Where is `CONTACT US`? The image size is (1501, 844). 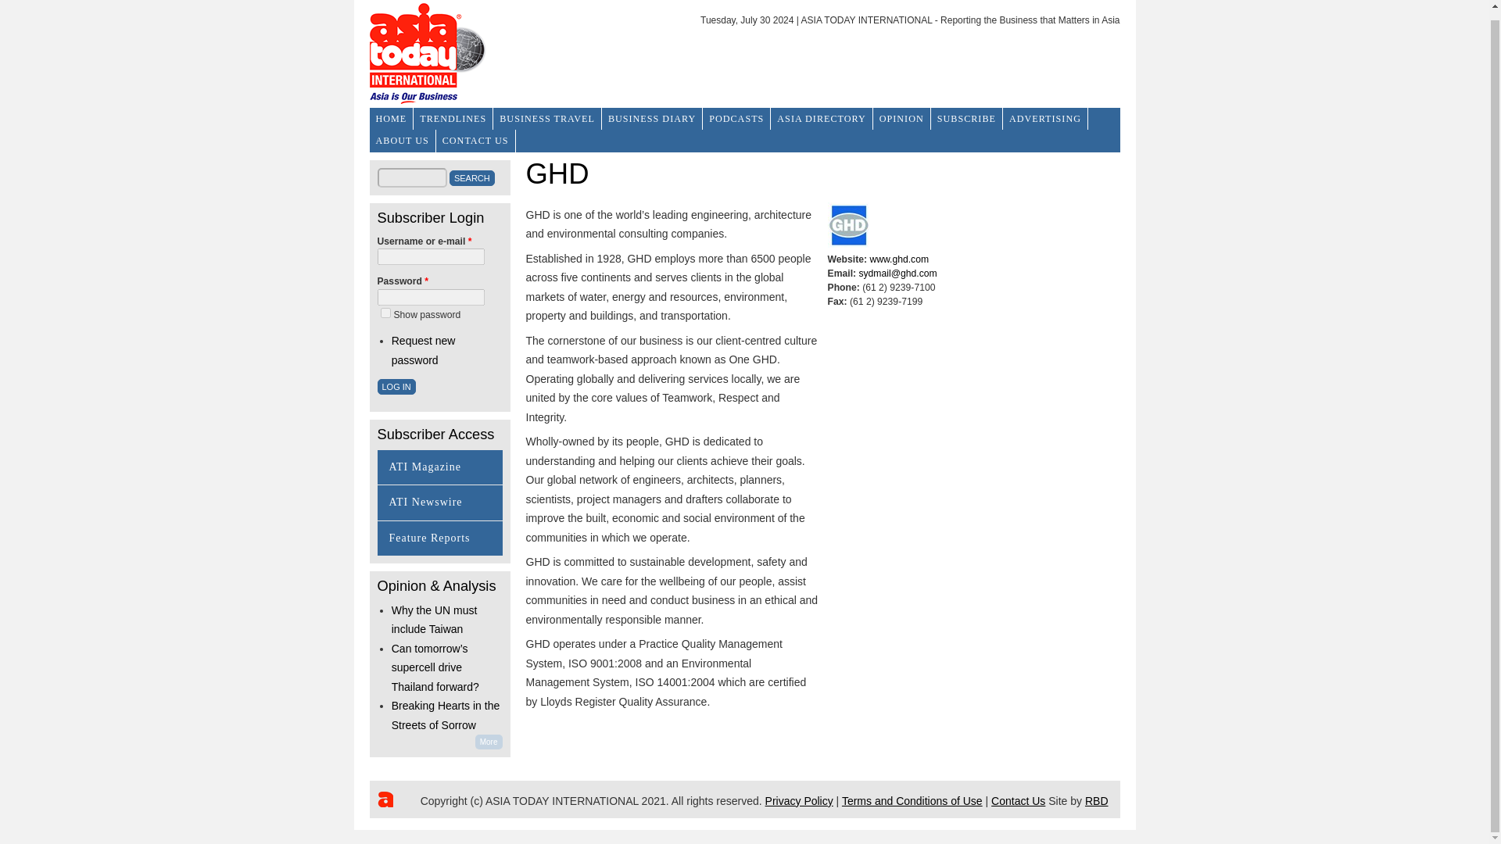 CONTACT US is located at coordinates (476, 141).